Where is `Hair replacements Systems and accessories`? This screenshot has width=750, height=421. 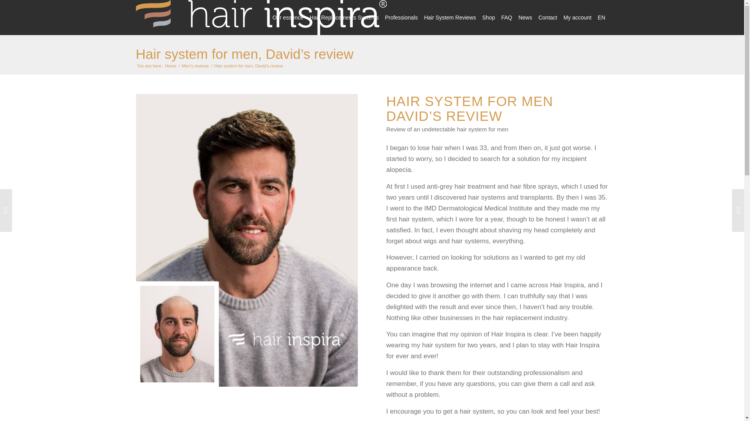 Hair replacements Systems and accessories is located at coordinates (344, 17).